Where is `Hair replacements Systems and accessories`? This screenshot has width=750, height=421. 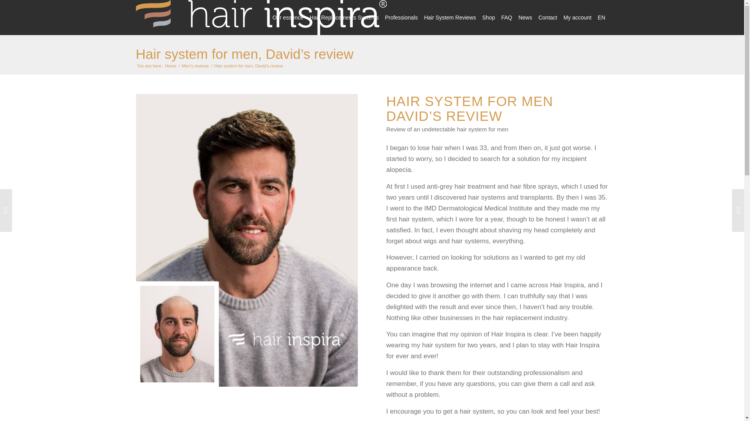 Hair replacements Systems and accessories is located at coordinates (344, 17).